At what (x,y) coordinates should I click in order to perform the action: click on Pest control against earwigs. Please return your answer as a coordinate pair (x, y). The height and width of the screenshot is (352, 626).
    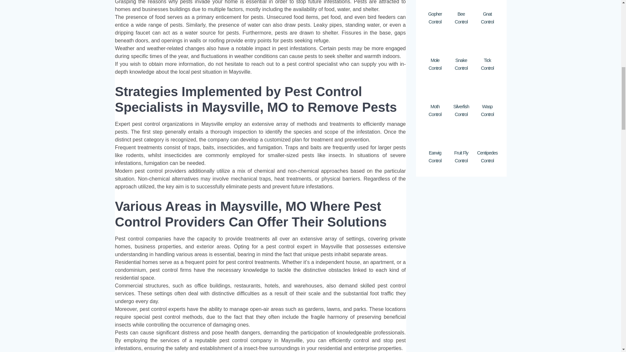
    Looking at the image, I should click on (435, 136).